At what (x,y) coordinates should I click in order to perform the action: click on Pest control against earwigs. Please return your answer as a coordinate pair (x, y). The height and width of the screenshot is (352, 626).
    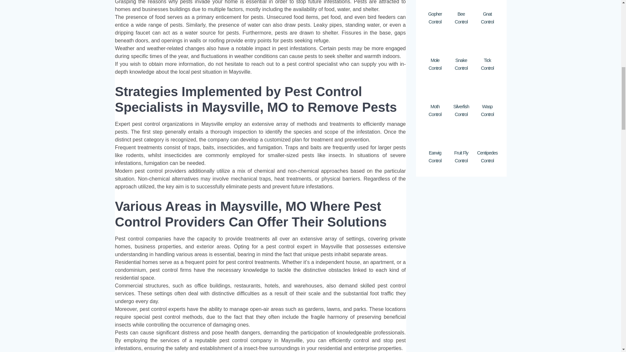
    Looking at the image, I should click on (435, 136).